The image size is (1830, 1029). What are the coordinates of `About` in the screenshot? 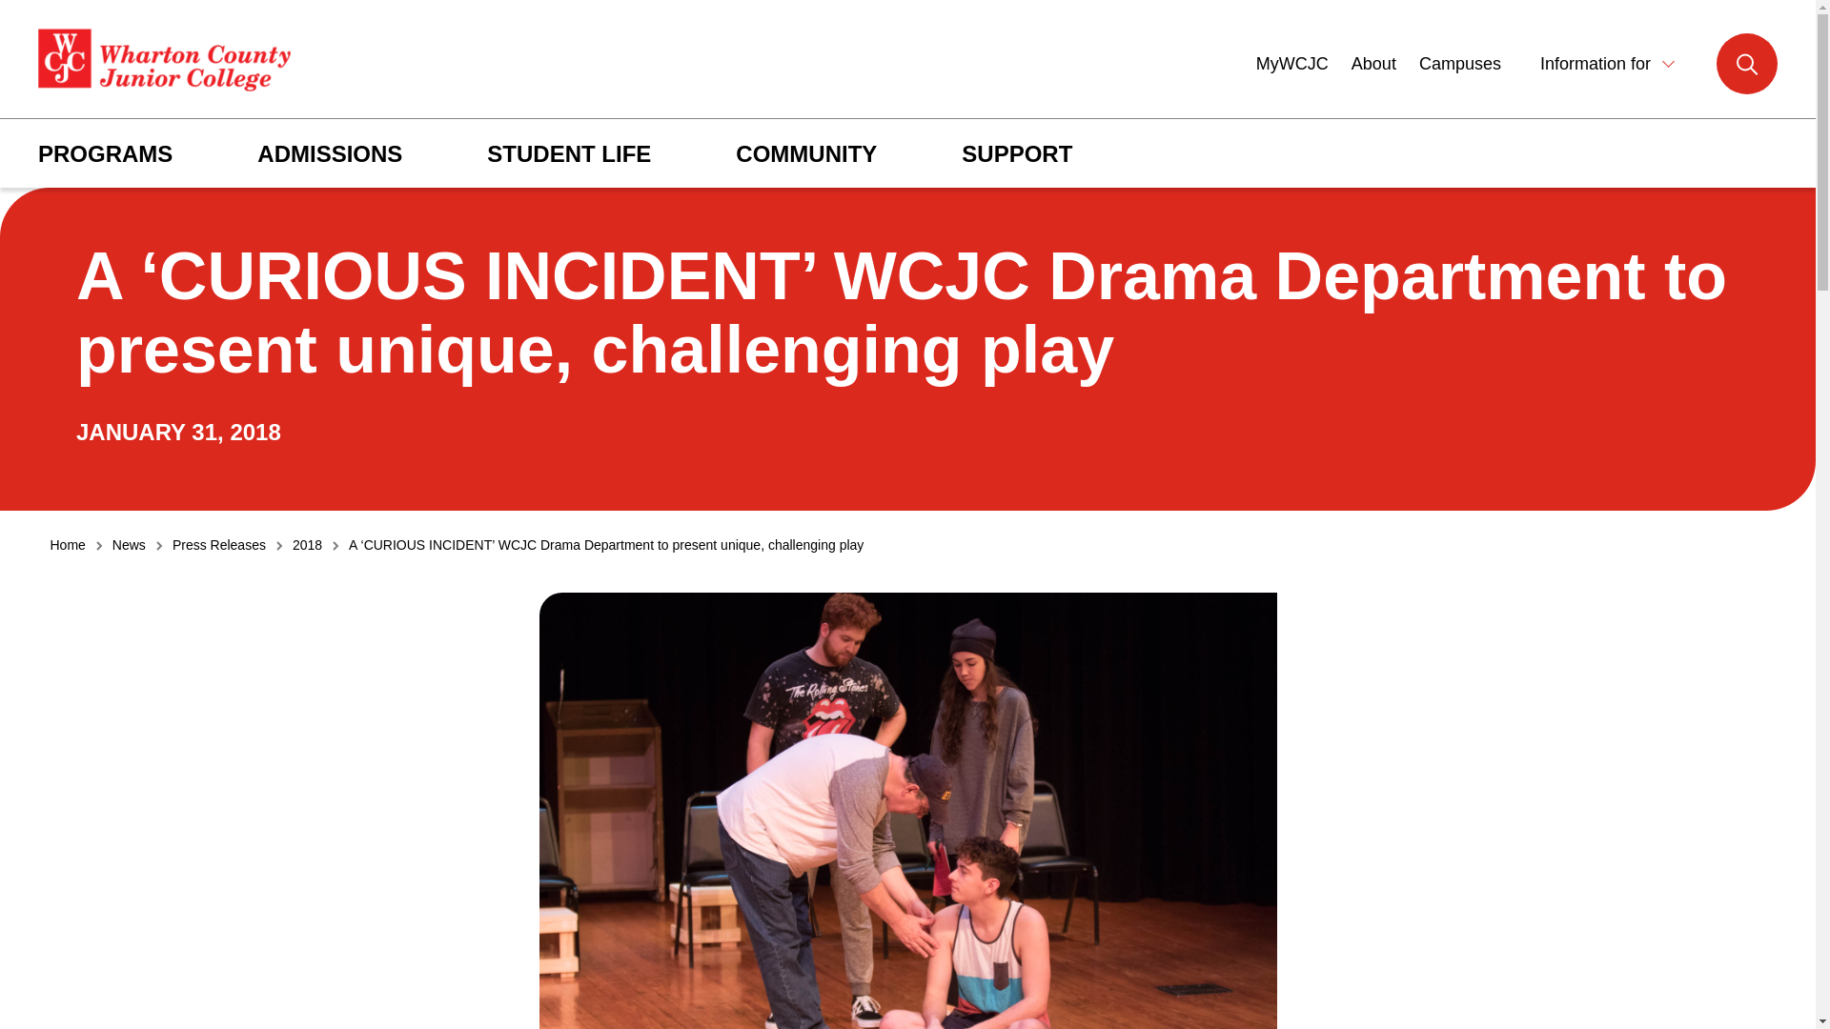 It's located at (1373, 64).